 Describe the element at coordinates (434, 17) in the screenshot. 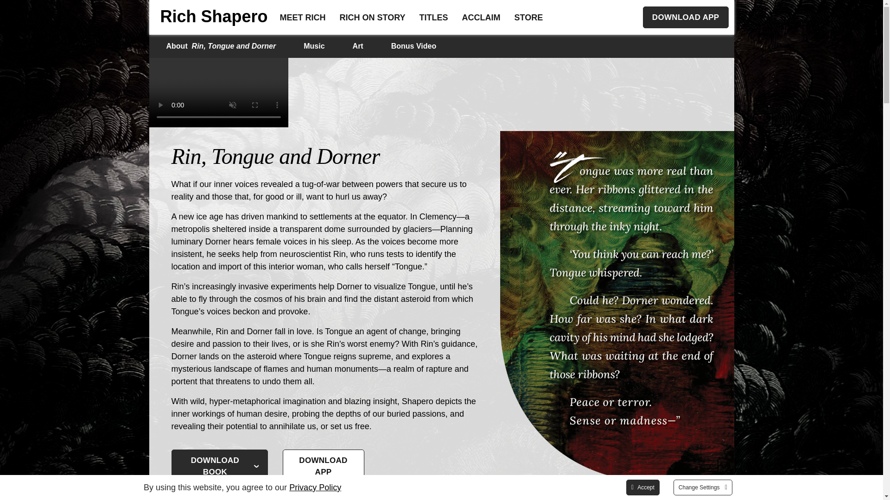

I see `MEET RICH` at that location.